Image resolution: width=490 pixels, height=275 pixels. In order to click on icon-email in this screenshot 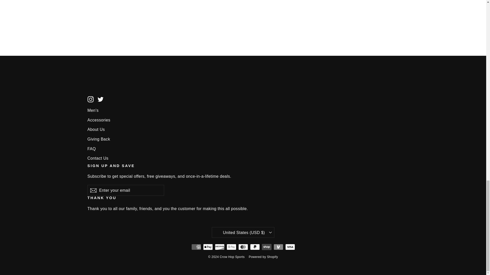, I will do `click(93, 190)`.